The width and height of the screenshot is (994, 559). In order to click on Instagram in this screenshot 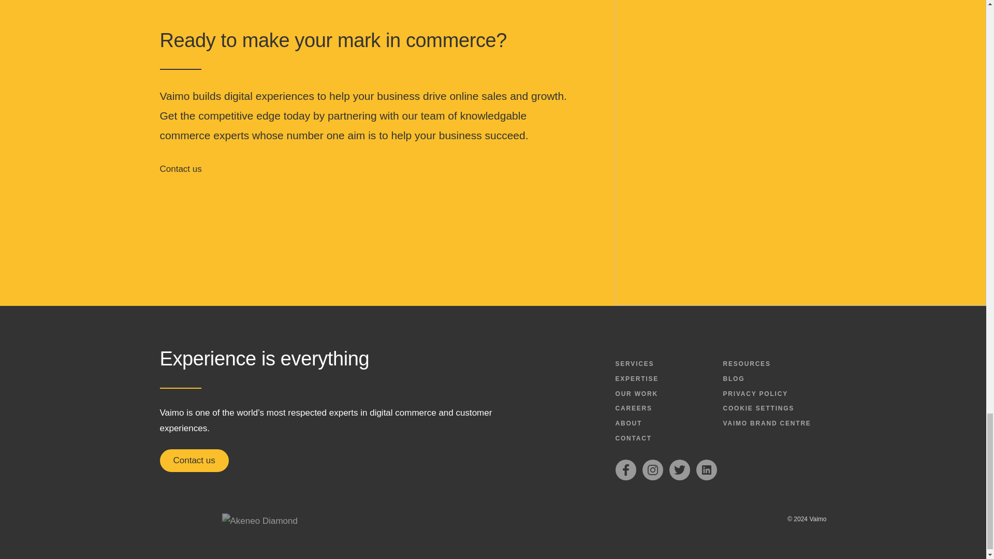, I will do `click(652, 469)`.